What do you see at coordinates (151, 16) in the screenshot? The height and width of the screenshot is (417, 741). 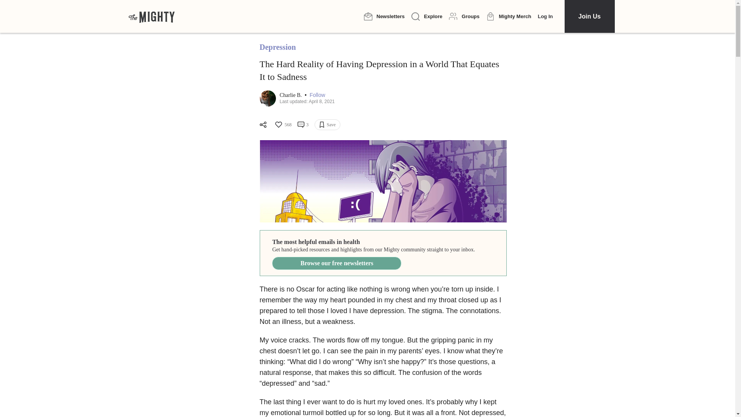 I see `The Mighty` at bounding box center [151, 16].